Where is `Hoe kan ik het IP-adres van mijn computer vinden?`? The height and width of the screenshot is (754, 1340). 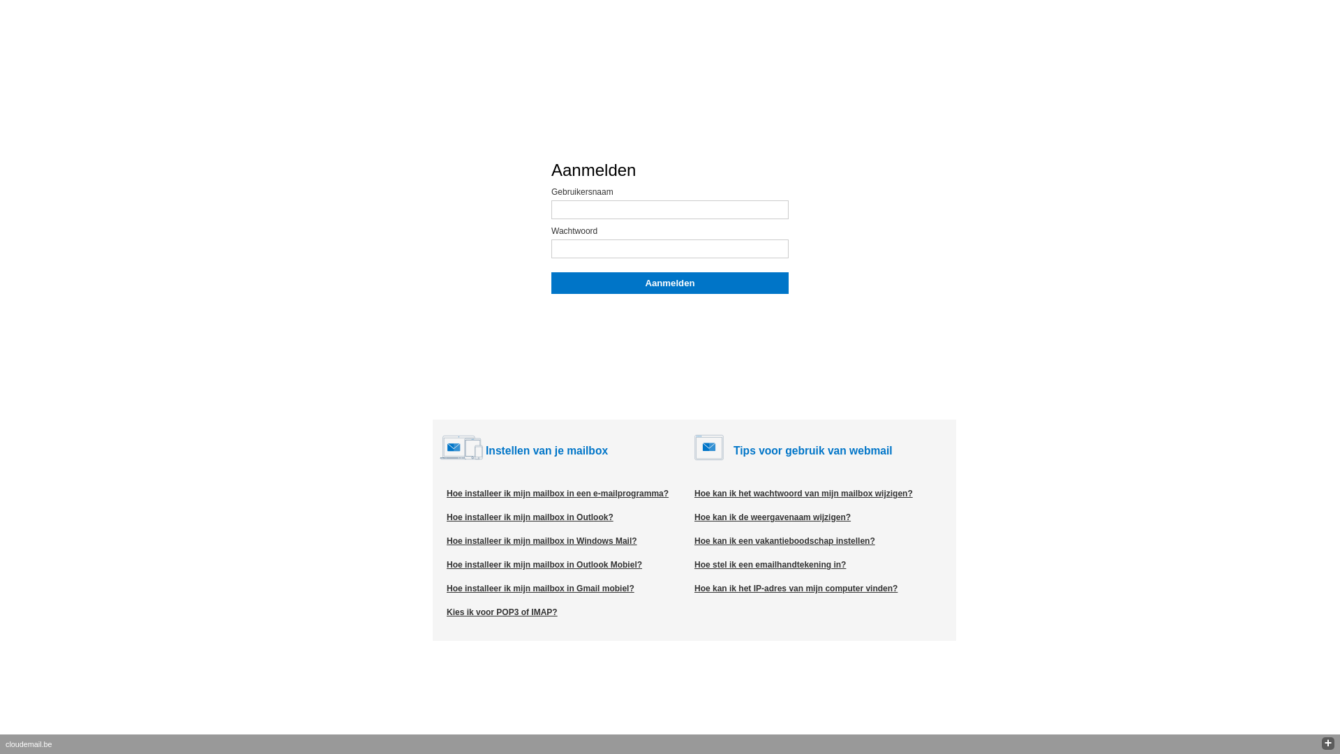 Hoe kan ik het IP-adres van mijn computer vinden? is located at coordinates (796, 589).